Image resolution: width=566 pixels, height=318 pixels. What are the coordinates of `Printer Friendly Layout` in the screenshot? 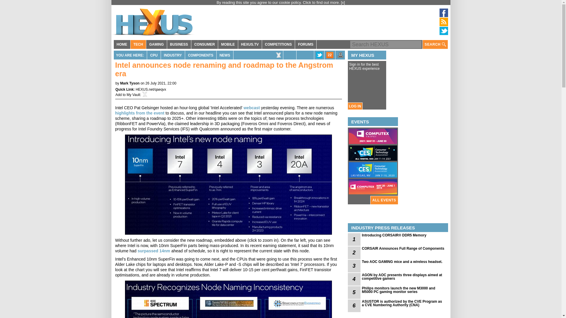 It's located at (340, 57).